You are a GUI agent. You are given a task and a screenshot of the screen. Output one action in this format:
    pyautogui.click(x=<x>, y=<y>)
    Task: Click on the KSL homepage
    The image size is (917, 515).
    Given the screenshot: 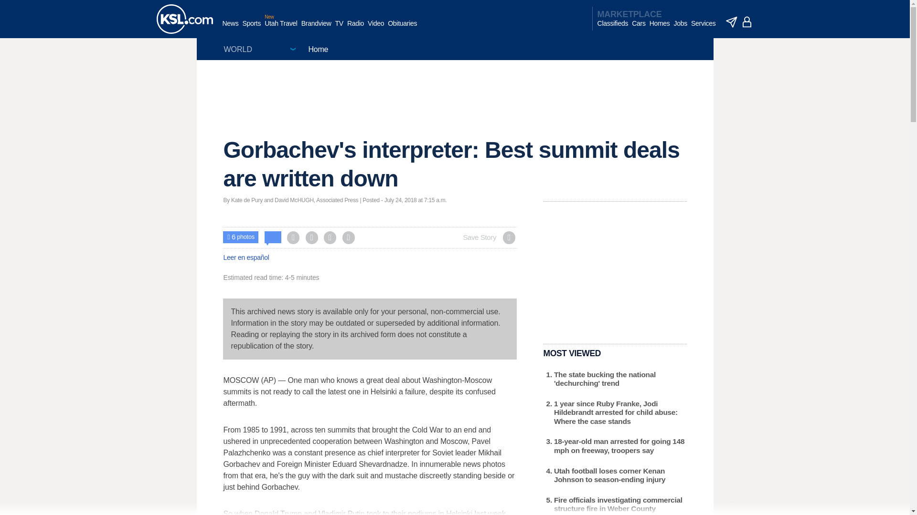 What is the action you would take?
    pyautogui.click(x=184, y=19)
    